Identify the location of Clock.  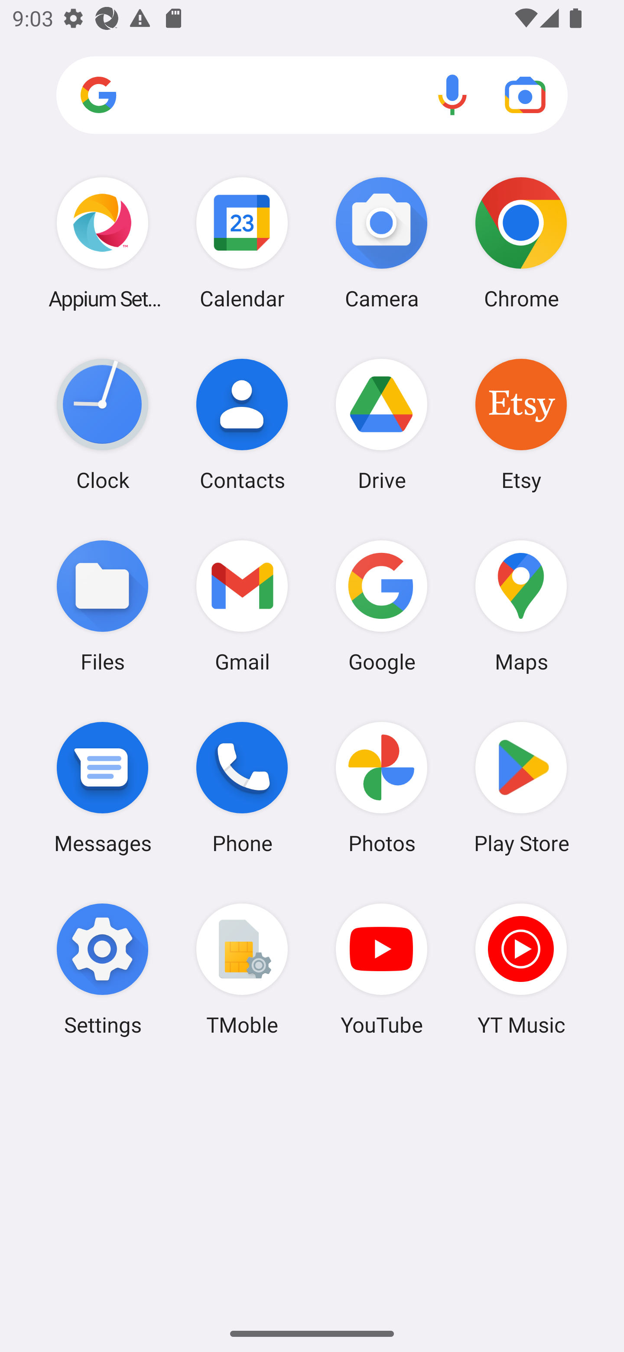
(102, 424).